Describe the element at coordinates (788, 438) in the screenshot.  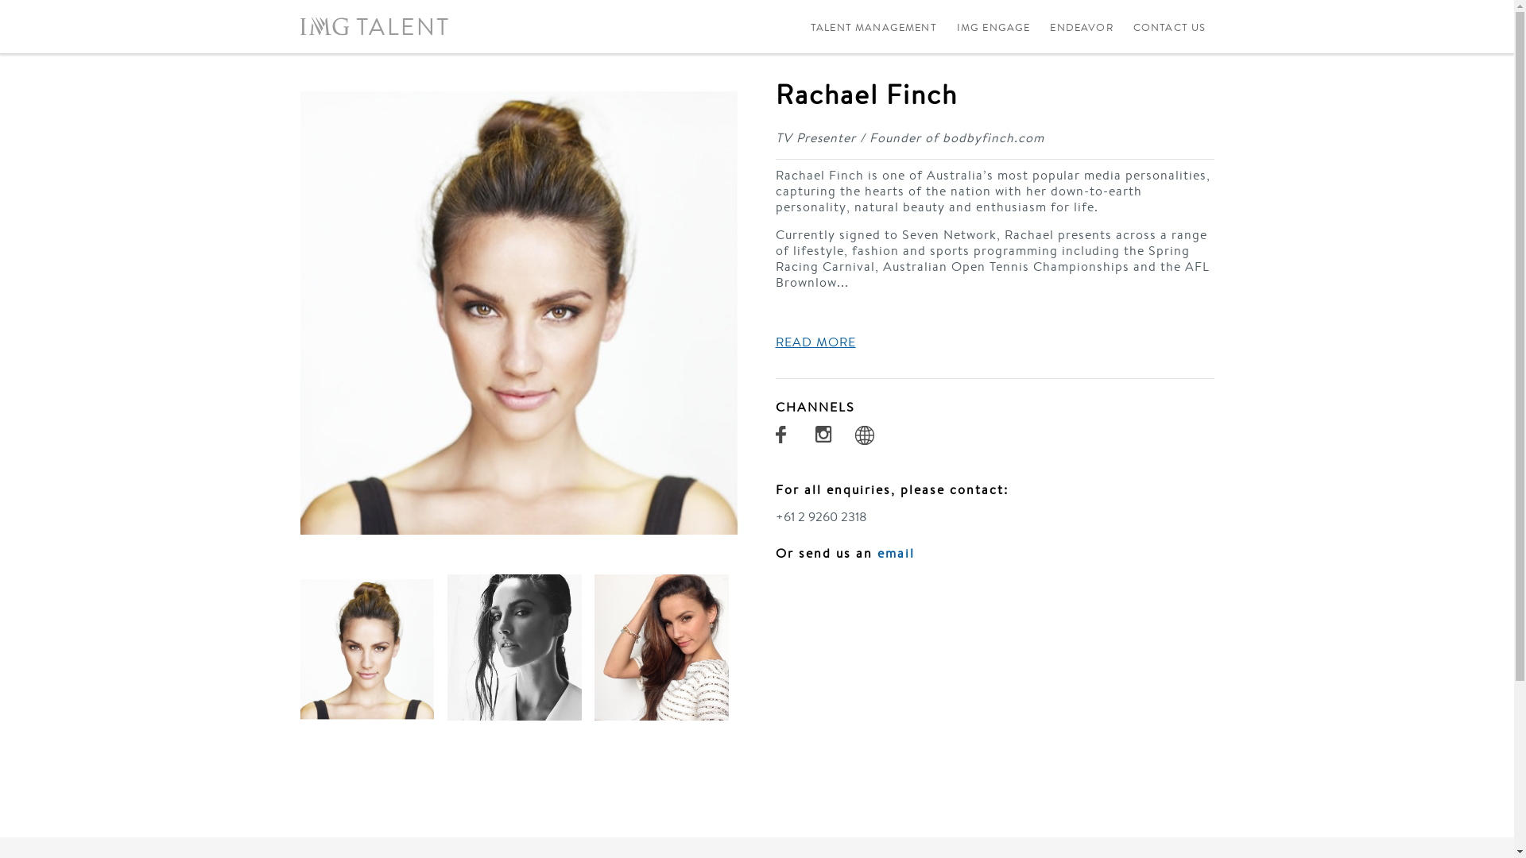
I see `https://www.facebook.com/rachaelfinchofficial/?fref=nf` at that location.